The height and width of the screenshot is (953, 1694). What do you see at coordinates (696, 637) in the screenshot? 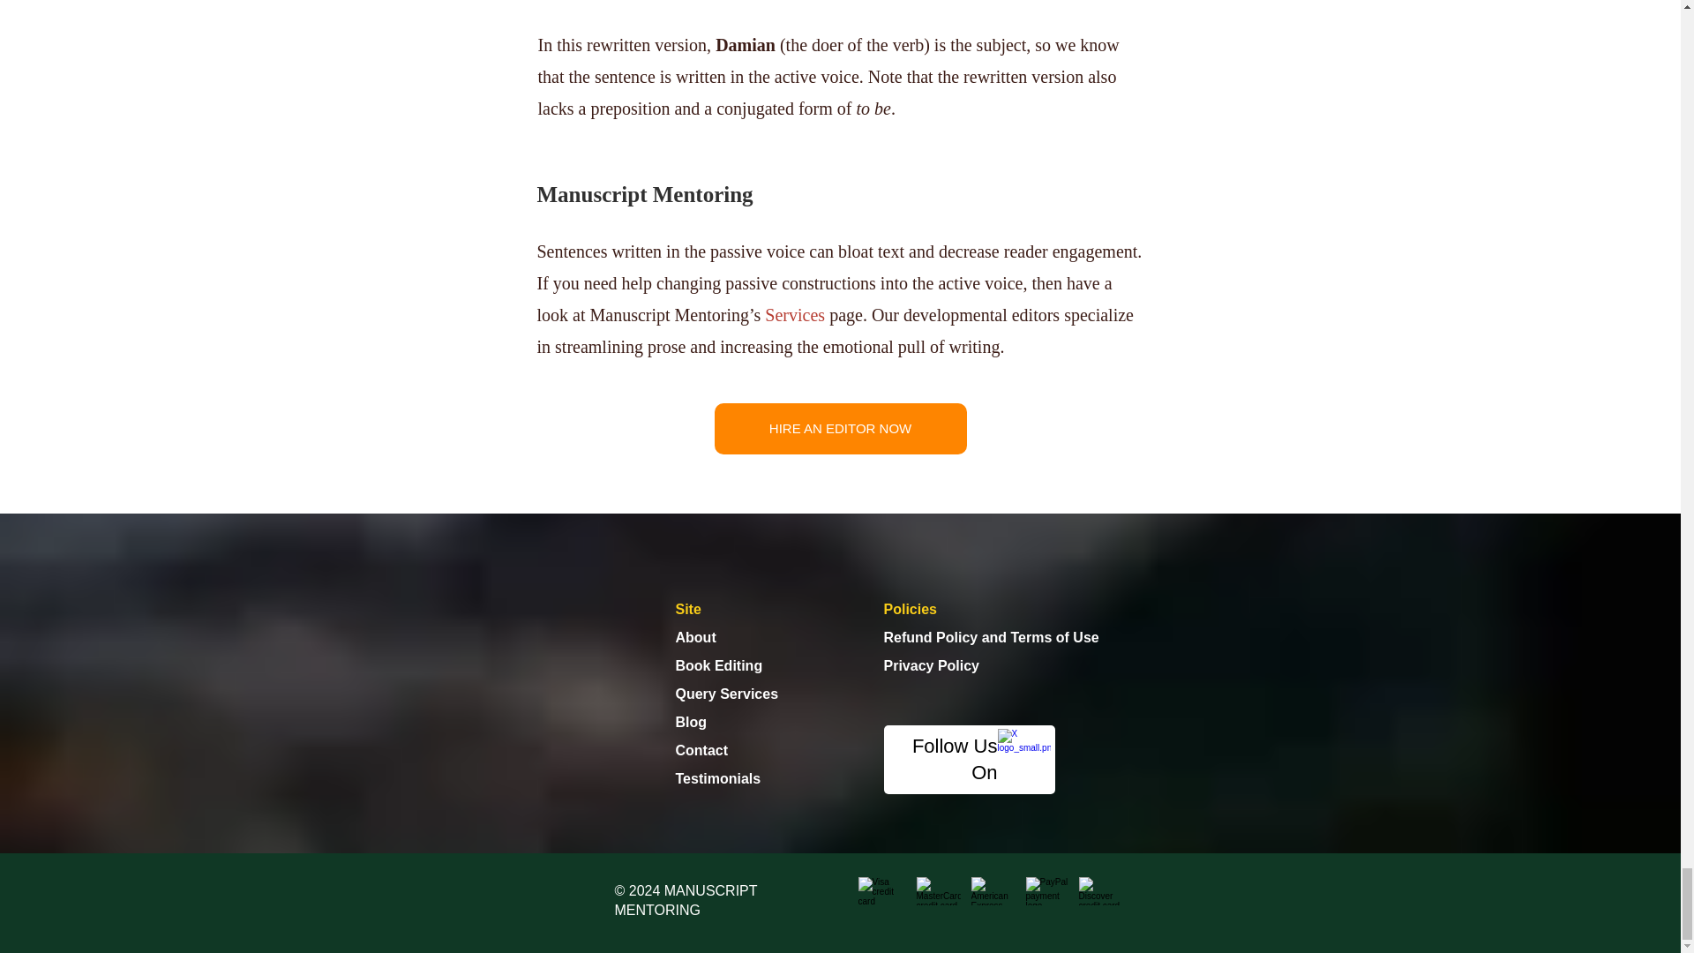
I see `About` at bounding box center [696, 637].